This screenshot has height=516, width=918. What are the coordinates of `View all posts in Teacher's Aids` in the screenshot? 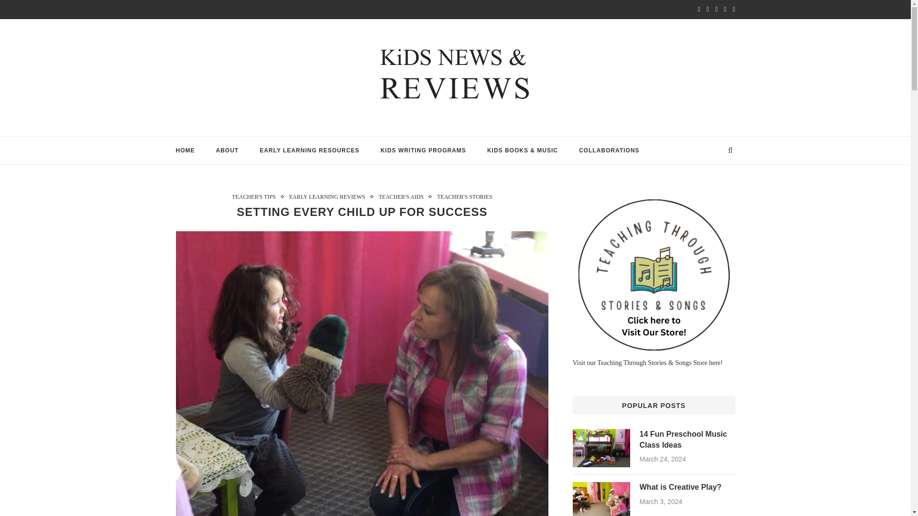 It's located at (404, 197).